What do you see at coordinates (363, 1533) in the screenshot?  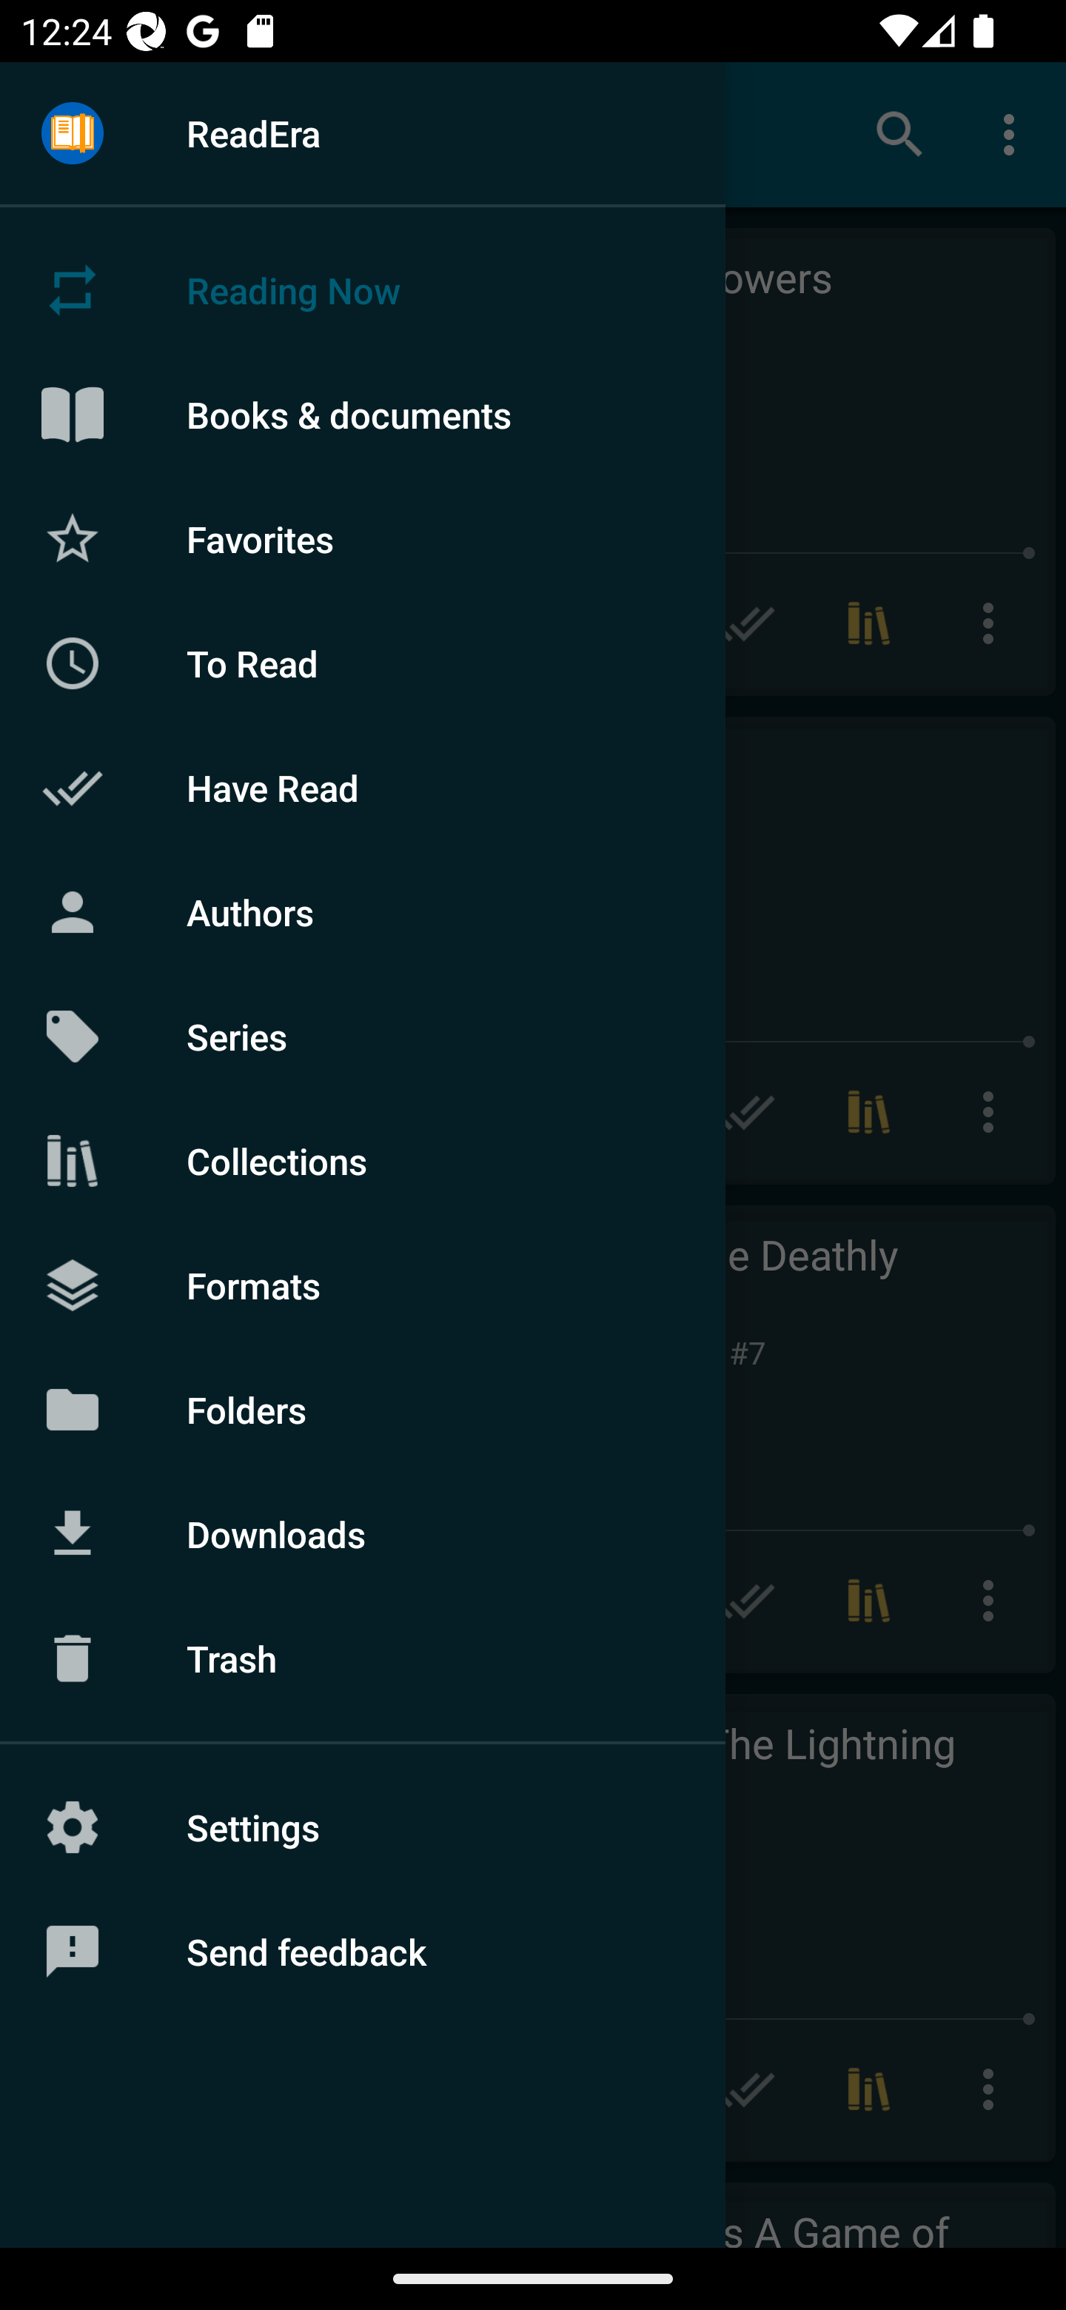 I see `Downloads` at bounding box center [363, 1533].